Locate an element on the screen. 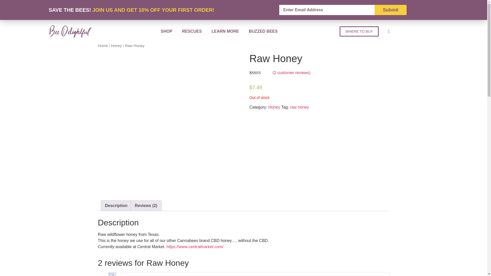 The height and width of the screenshot is (276, 491). Description is located at coordinates (116, 206).